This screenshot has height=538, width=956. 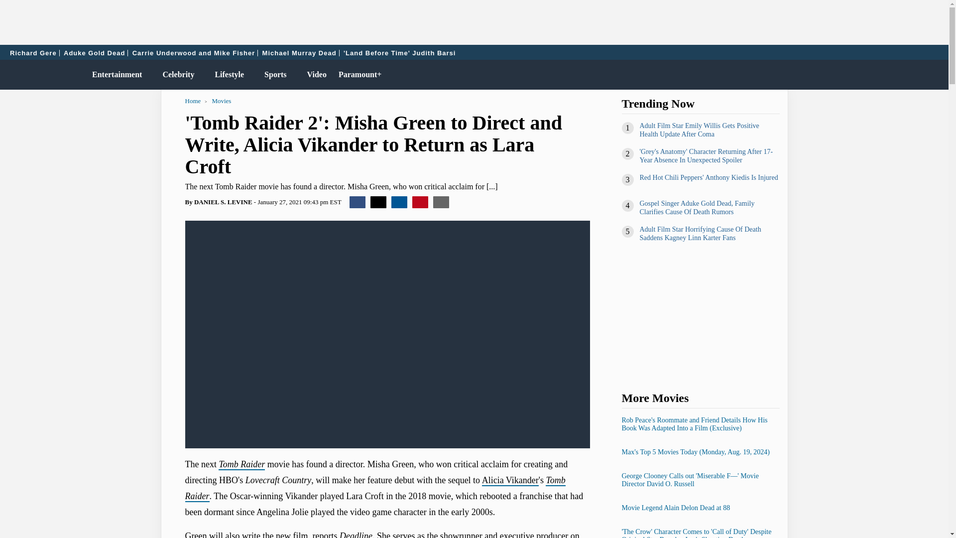 What do you see at coordinates (315, 75) in the screenshot?
I see `Video` at bounding box center [315, 75].